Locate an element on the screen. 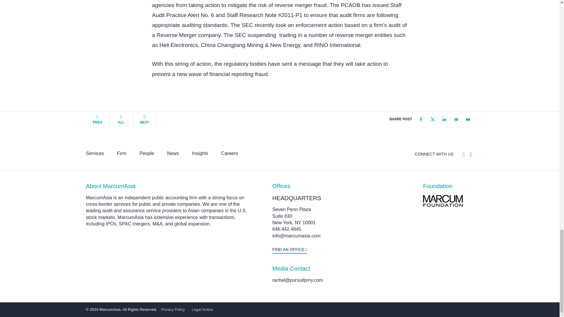  ALL is located at coordinates (121, 119).